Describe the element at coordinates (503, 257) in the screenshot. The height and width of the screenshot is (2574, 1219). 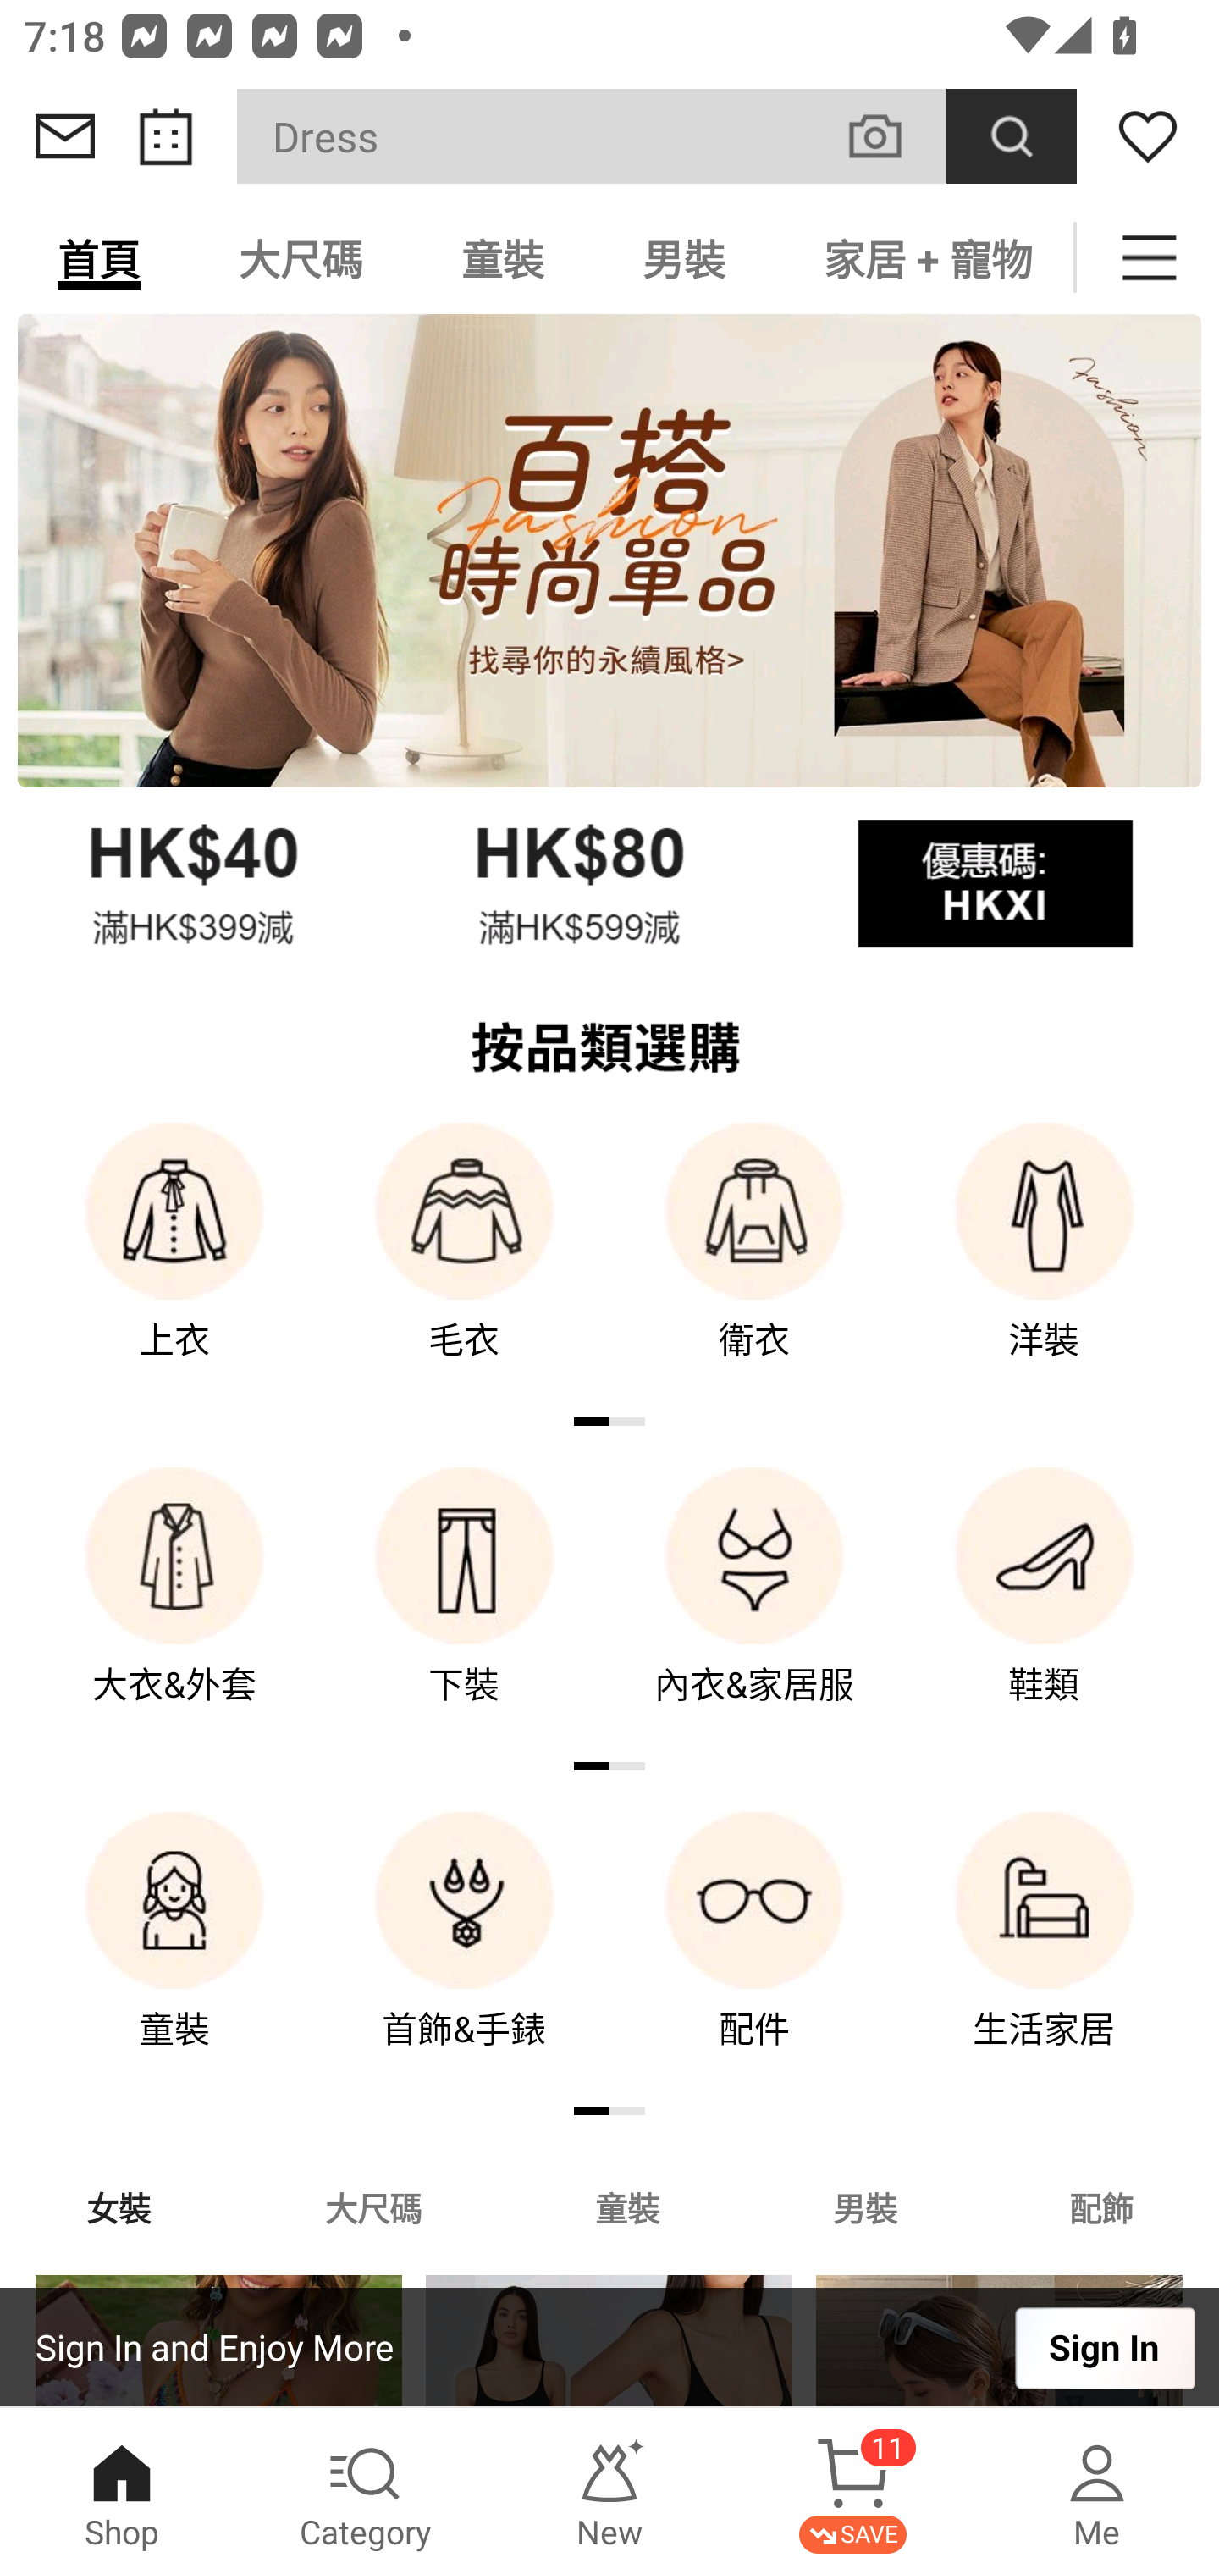
I see `童裝` at that location.